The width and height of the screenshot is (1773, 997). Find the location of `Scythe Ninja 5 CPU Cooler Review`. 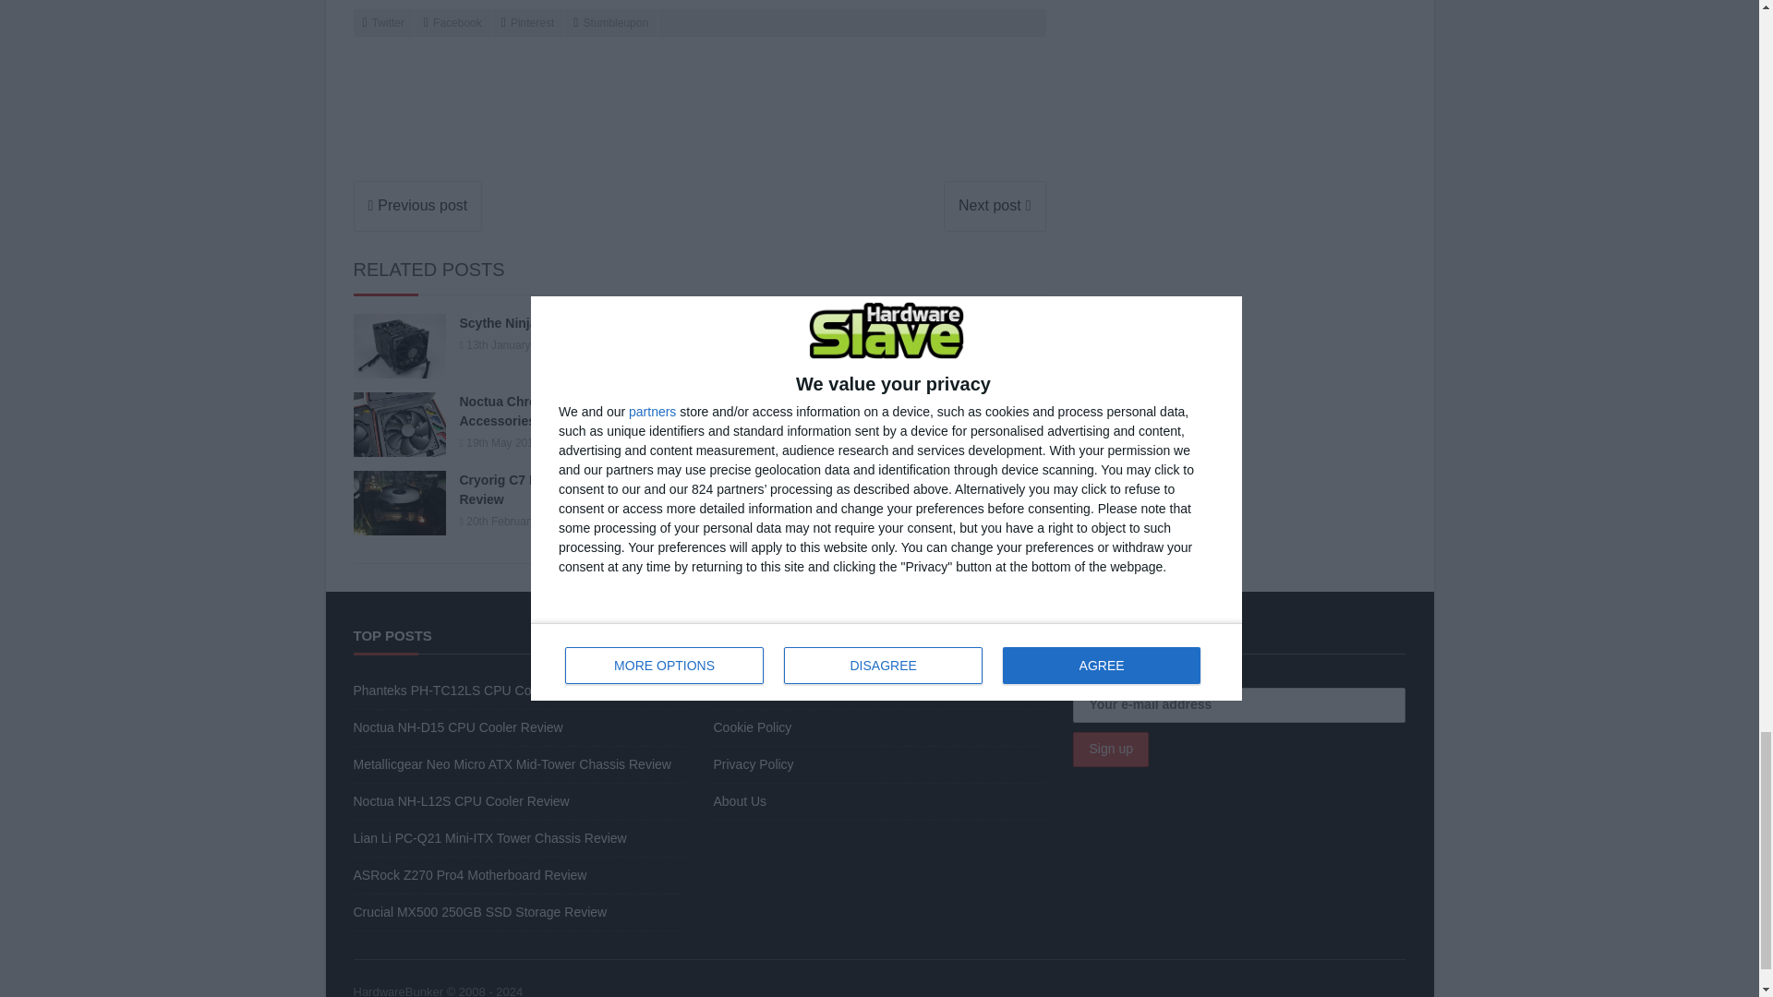

Scythe Ninja 5 CPU Cooler Review is located at coordinates (513, 345).